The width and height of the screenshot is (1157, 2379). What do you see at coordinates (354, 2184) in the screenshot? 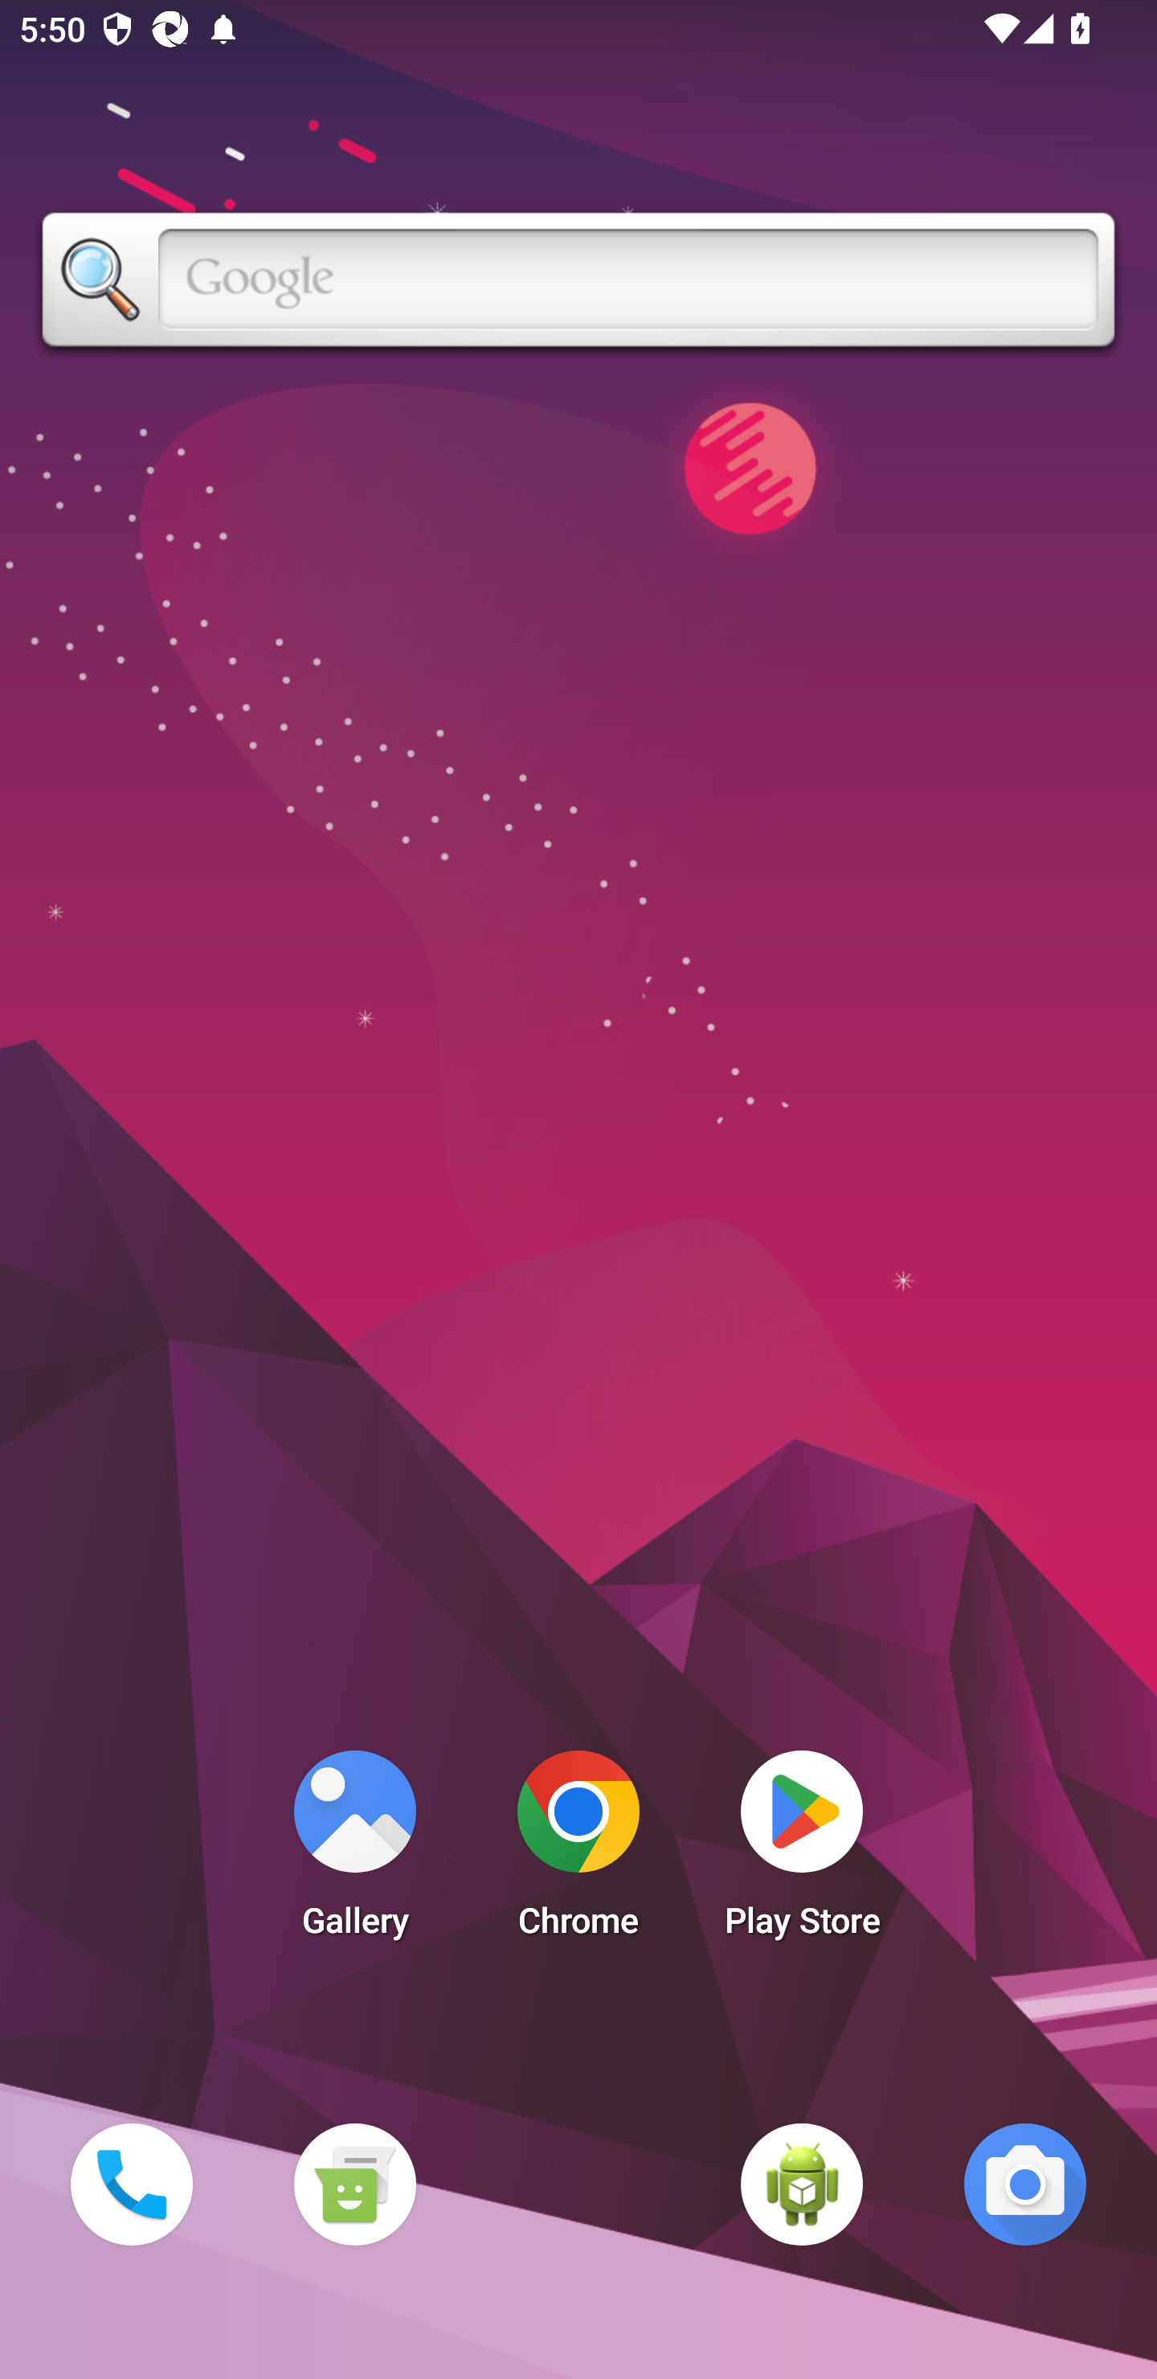
I see `Messaging` at bounding box center [354, 2184].